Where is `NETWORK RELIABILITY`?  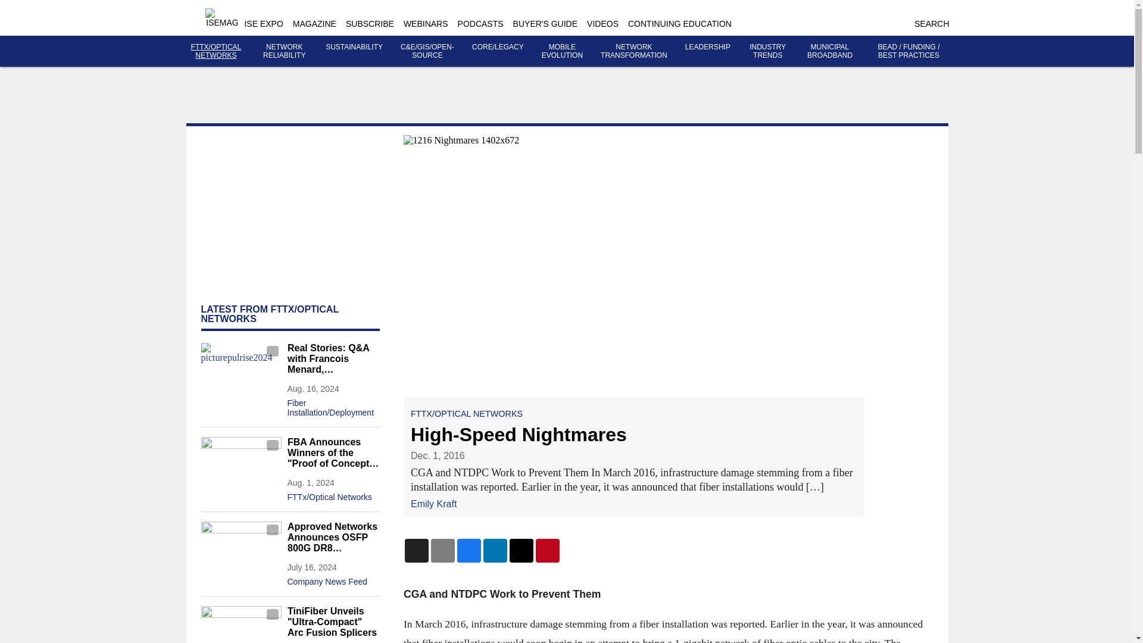
NETWORK RELIABILITY is located at coordinates (283, 51).